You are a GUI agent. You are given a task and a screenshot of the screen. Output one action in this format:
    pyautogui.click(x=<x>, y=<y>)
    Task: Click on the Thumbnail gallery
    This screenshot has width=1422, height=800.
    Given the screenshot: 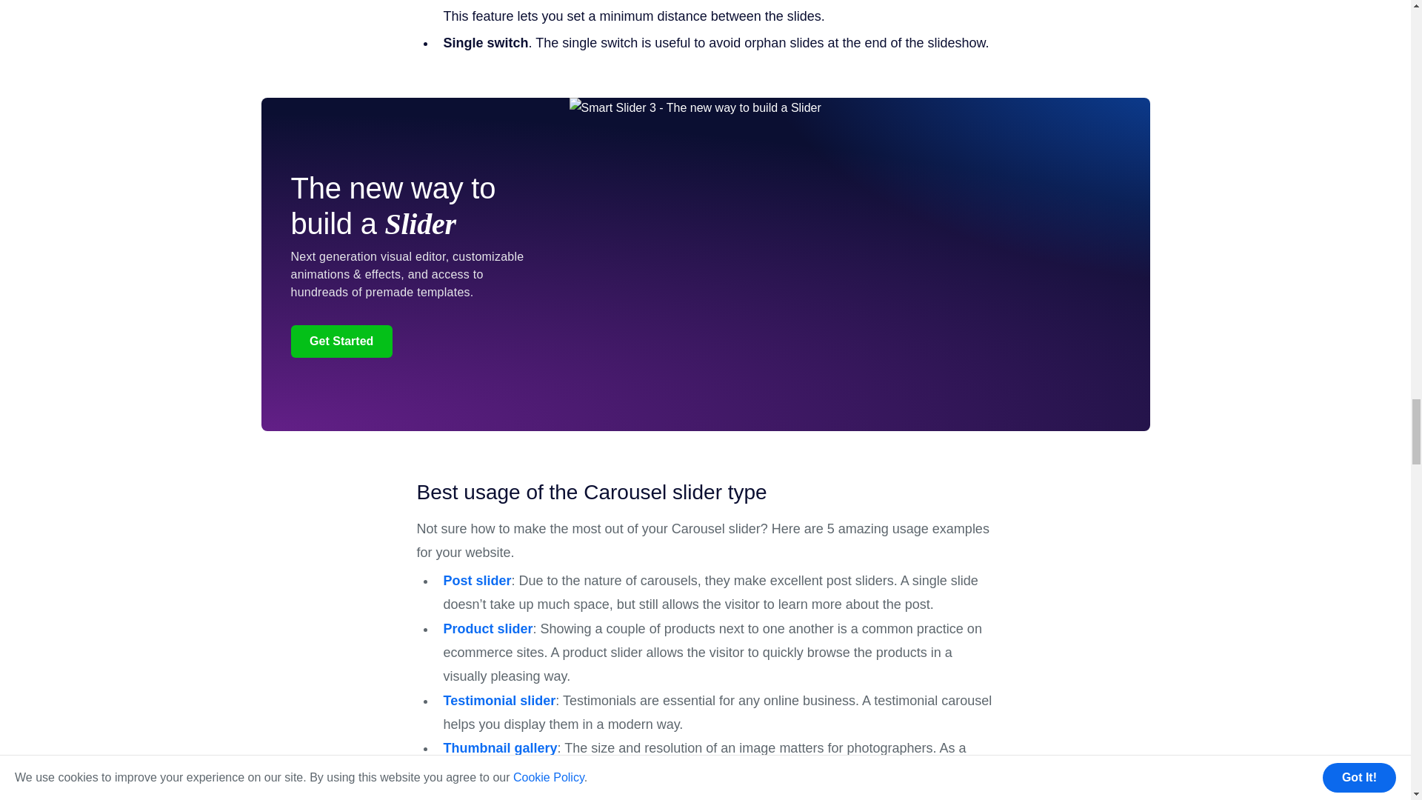 What is the action you would take?
    pyautogui.click(x=499, y=748)
    